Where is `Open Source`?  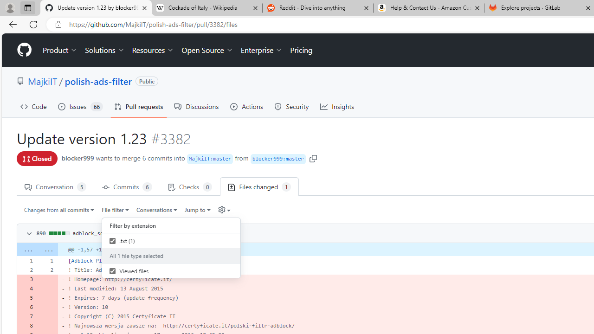 Open Source is located at coordinates (207, 50).